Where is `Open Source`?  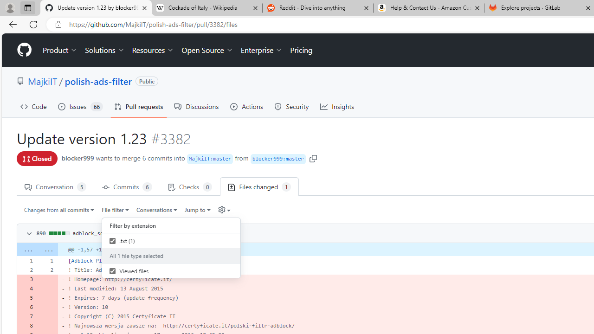 Open Source is located at coordinates (207, 50).